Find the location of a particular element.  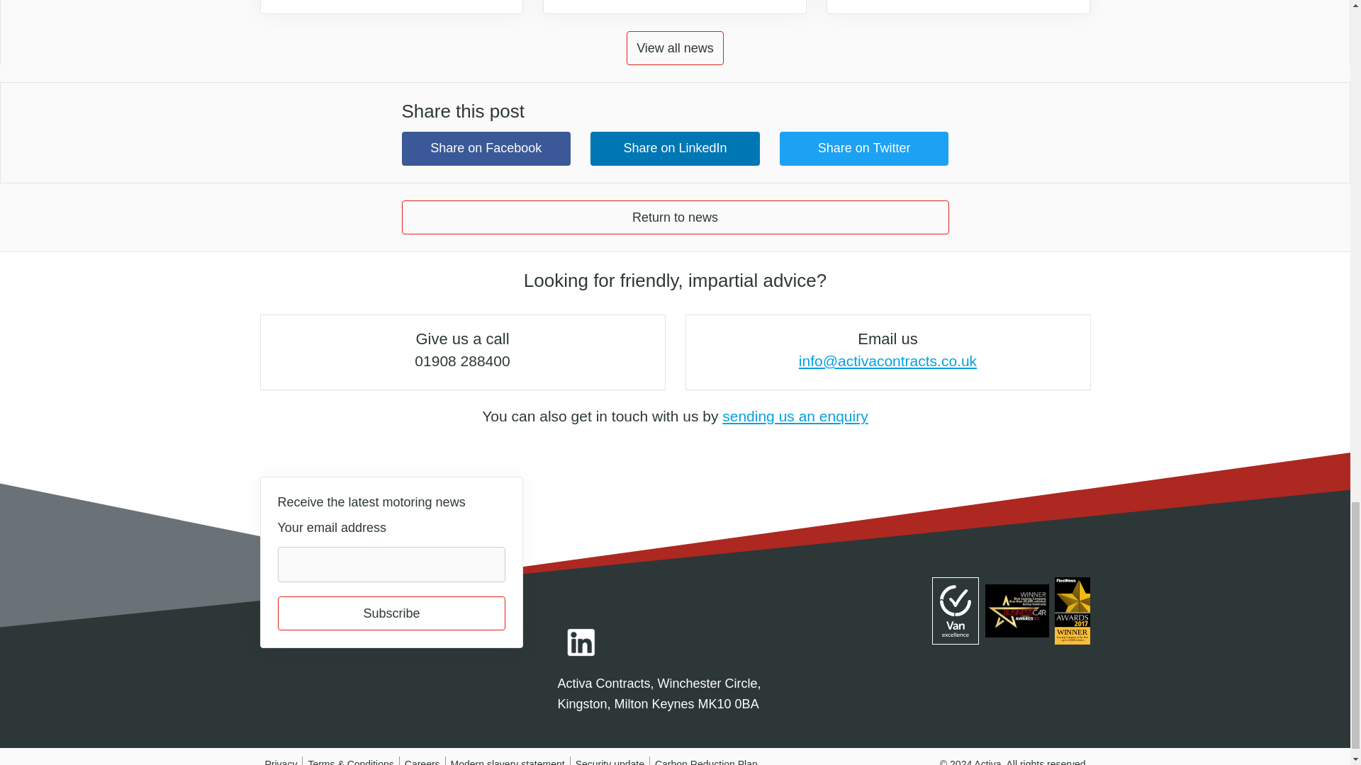

Share on Facebook is located at coordinates (486, 149).